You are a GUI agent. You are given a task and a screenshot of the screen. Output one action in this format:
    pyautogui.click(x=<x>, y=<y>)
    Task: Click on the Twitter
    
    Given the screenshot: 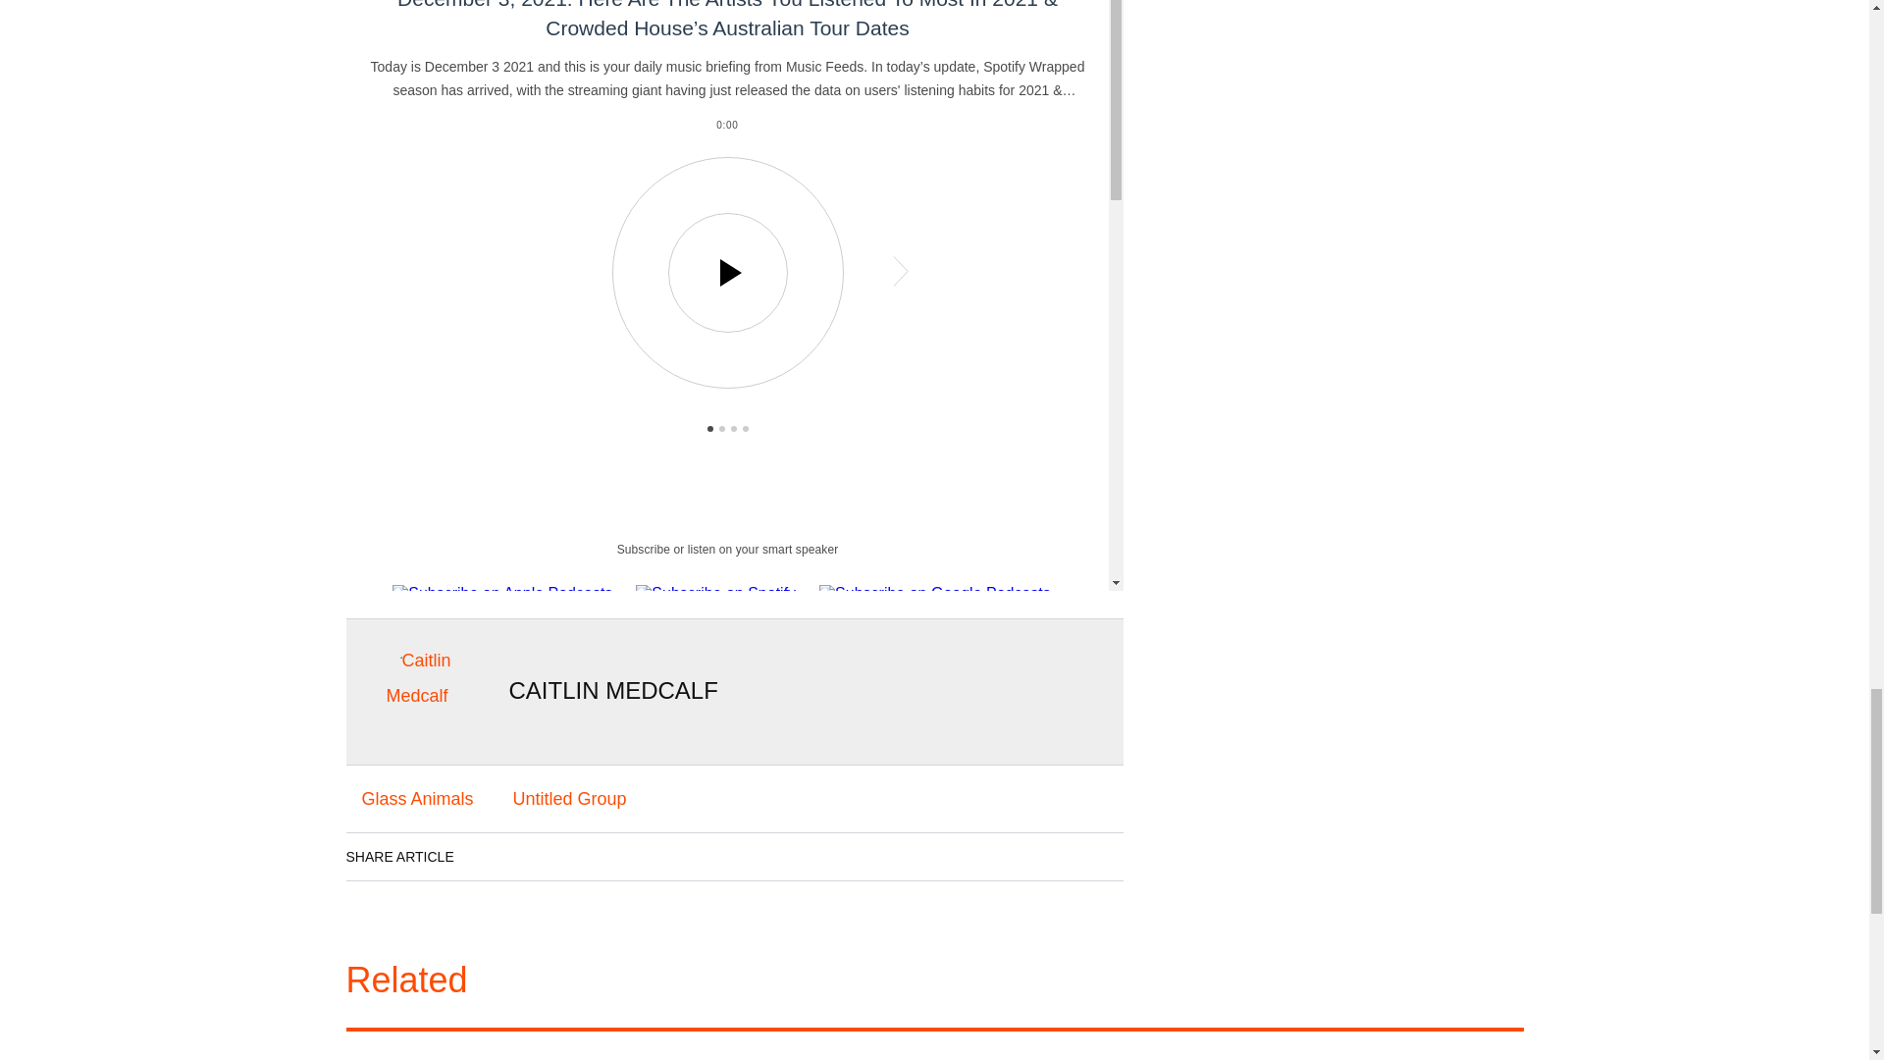 What is the action you would take?
    pyautogui.click(x=600, y=856)
    